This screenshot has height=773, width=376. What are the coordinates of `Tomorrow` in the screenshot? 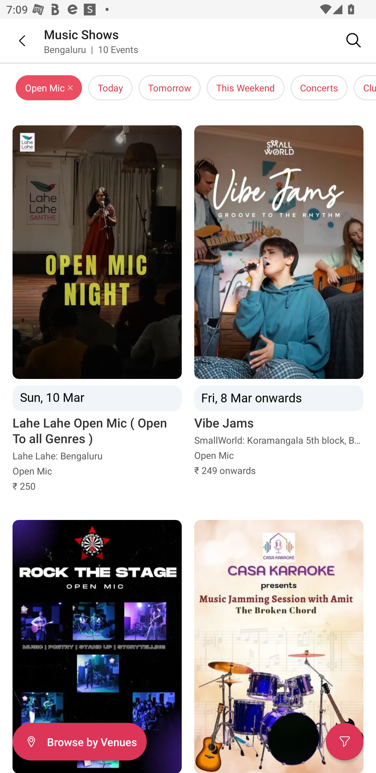 It's located at (169, 88).